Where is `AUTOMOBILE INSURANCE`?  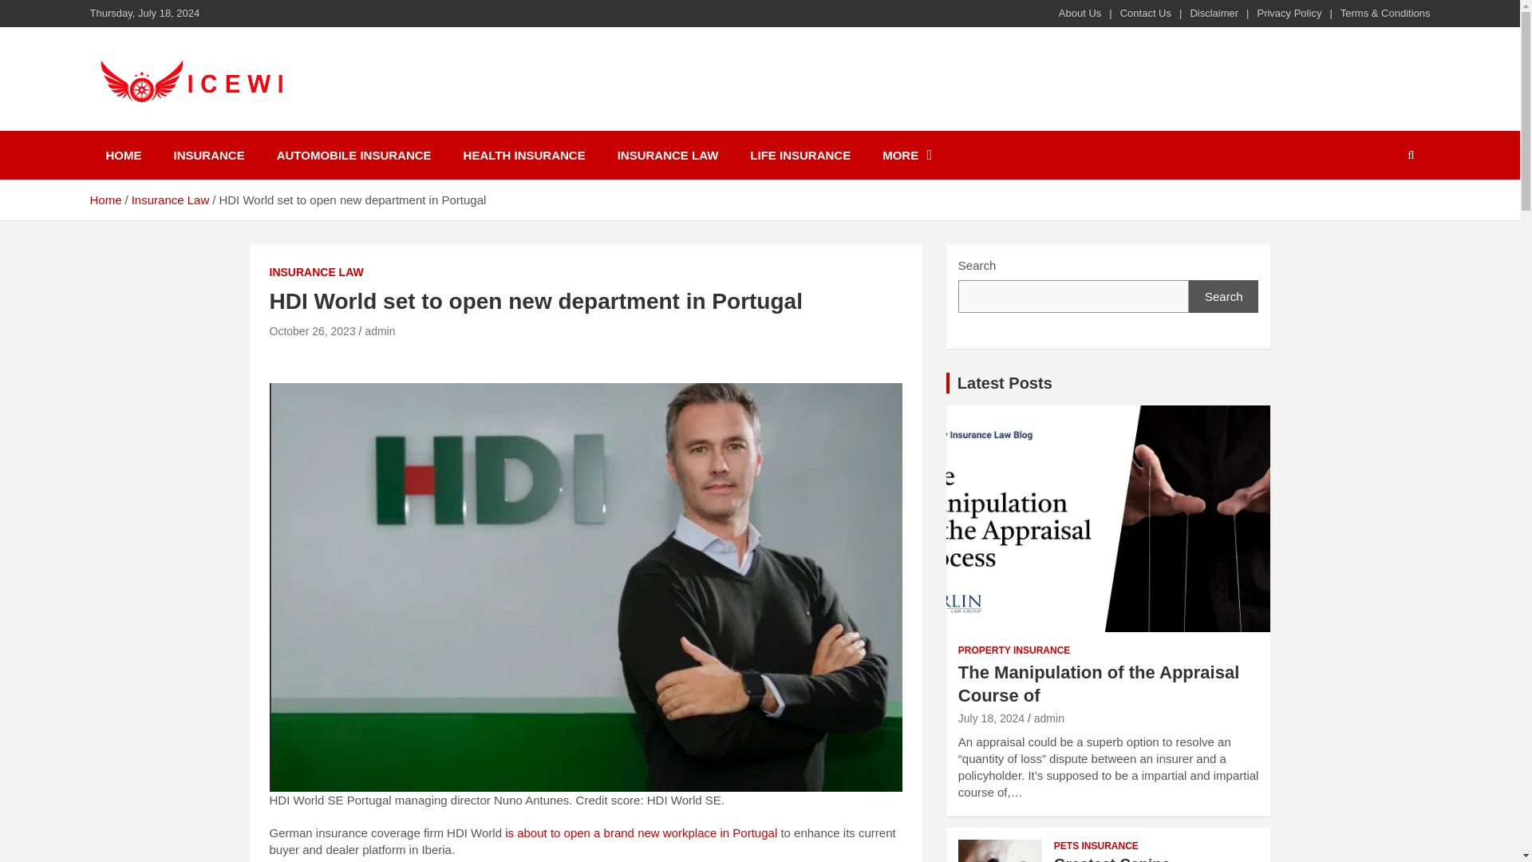
AUTOMOBILE INSURANCE is located at coordinates (353, 155).